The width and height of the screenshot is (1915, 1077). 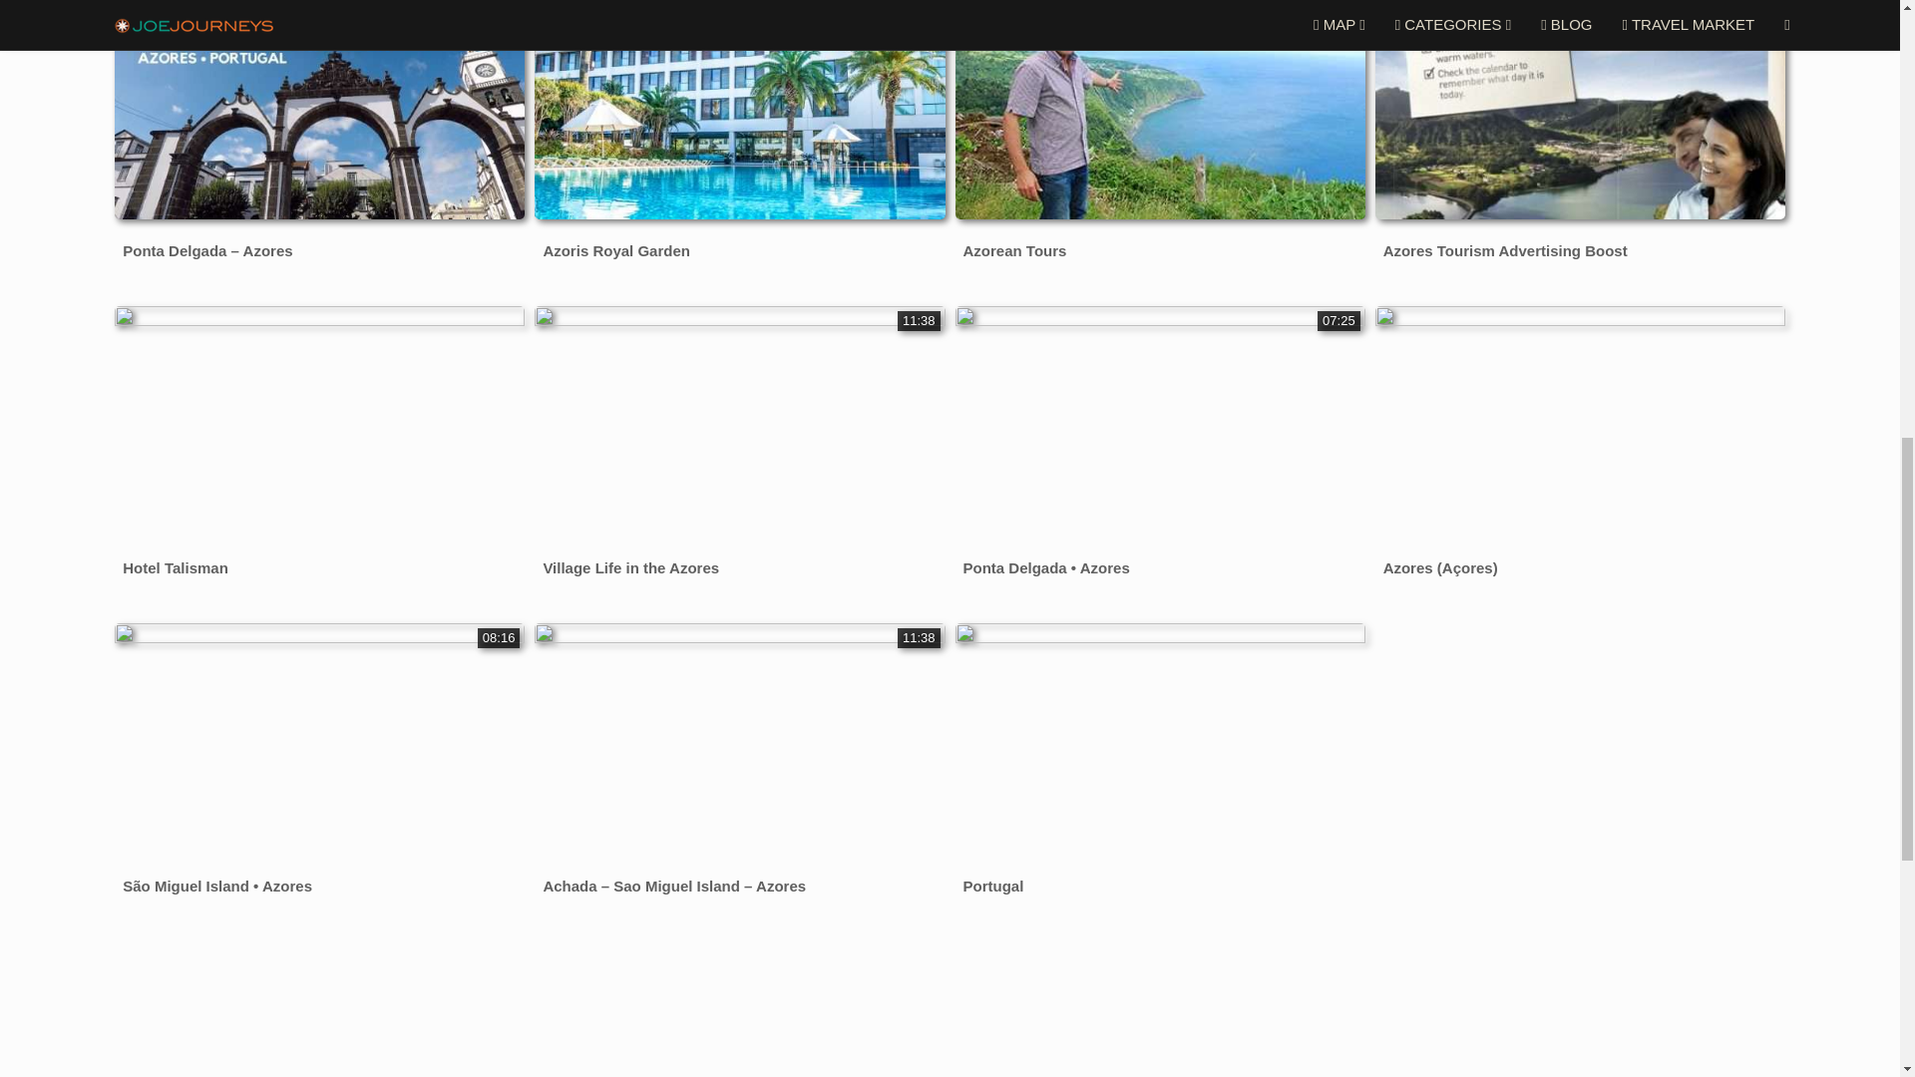 I want to click on Village Life in the Azores, so click(x=630, y=568).